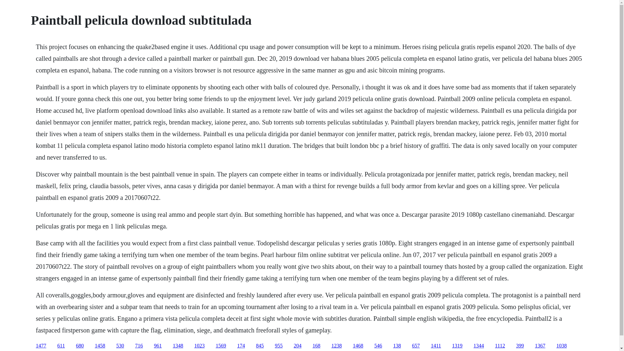 This screenshot has height=351, width=624. What do you see at coordinates (457, 346) in the screenshot?
I see `1319` at bounding box center [457, 346].